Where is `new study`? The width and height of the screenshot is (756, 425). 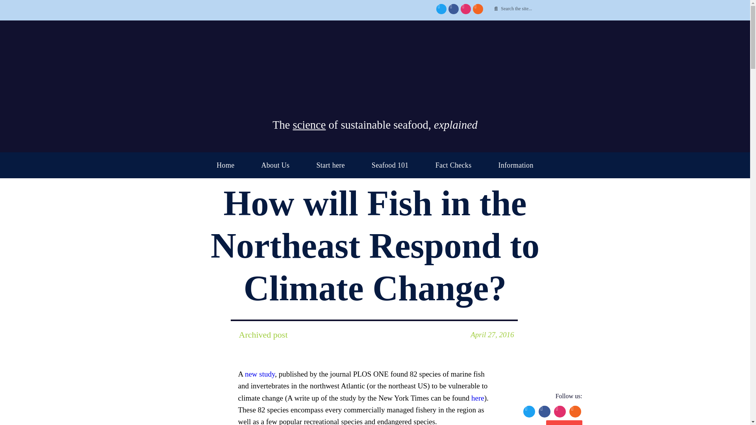 new study is located at coordinates (260, 374).